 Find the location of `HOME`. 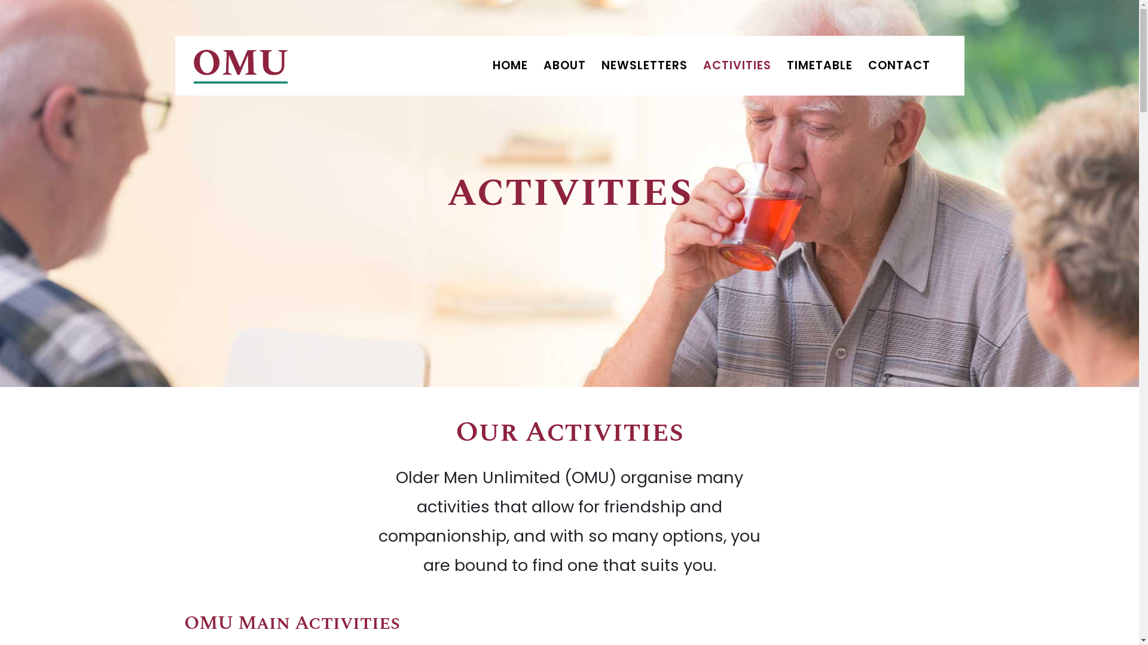

HOME is located at coordinates (511, 66).